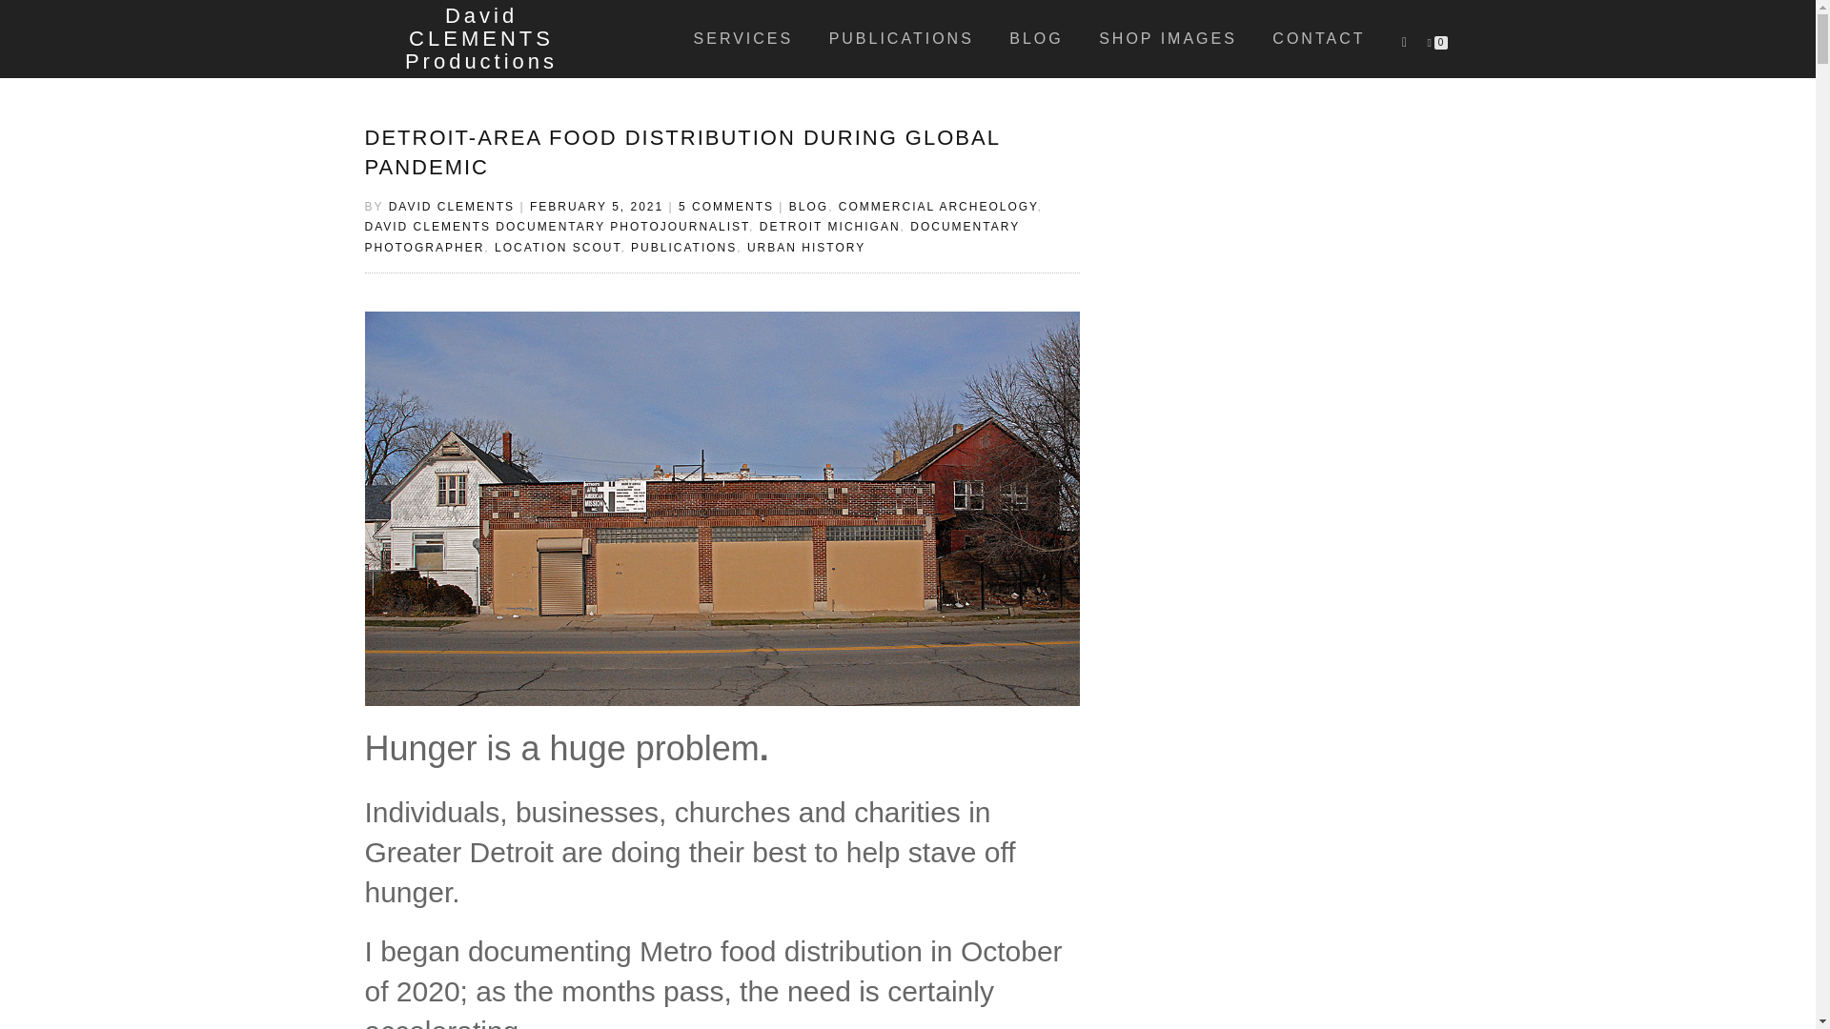  I want to click on BLOG, so click(808, 206).